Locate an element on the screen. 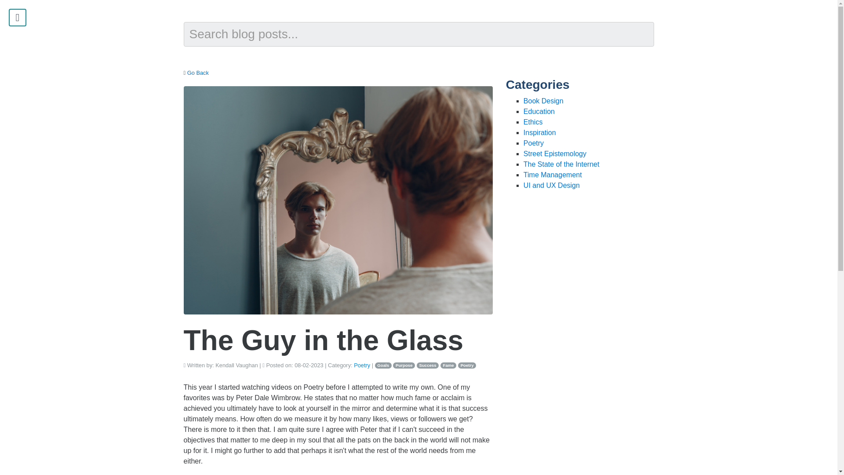  Goals is located at coordinates (383, 365).